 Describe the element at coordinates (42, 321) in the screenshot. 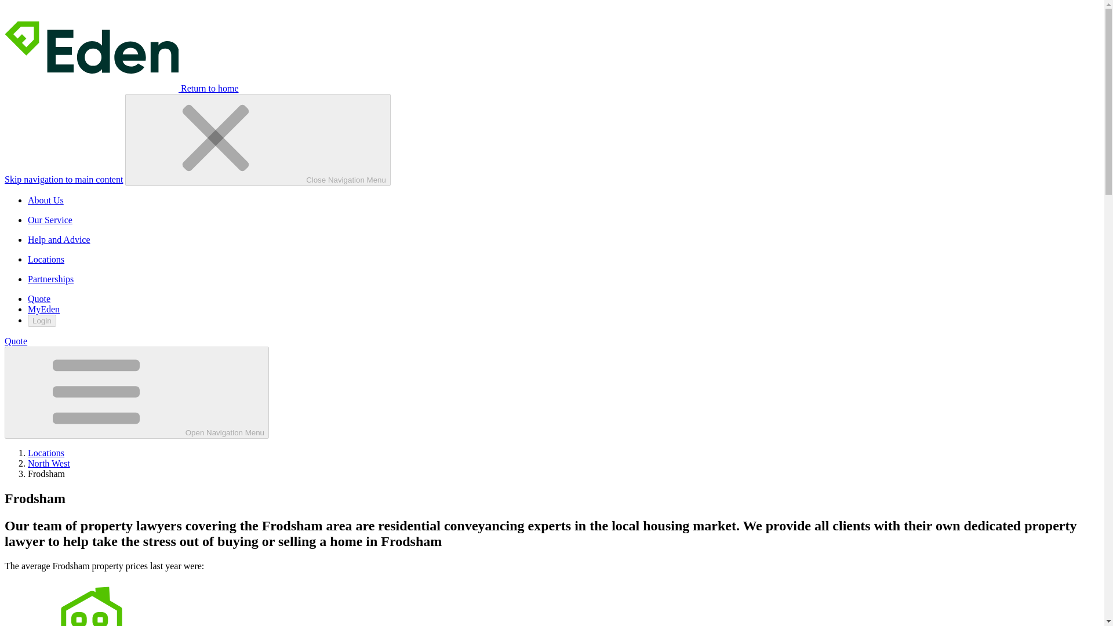

I see `Login` at that location.